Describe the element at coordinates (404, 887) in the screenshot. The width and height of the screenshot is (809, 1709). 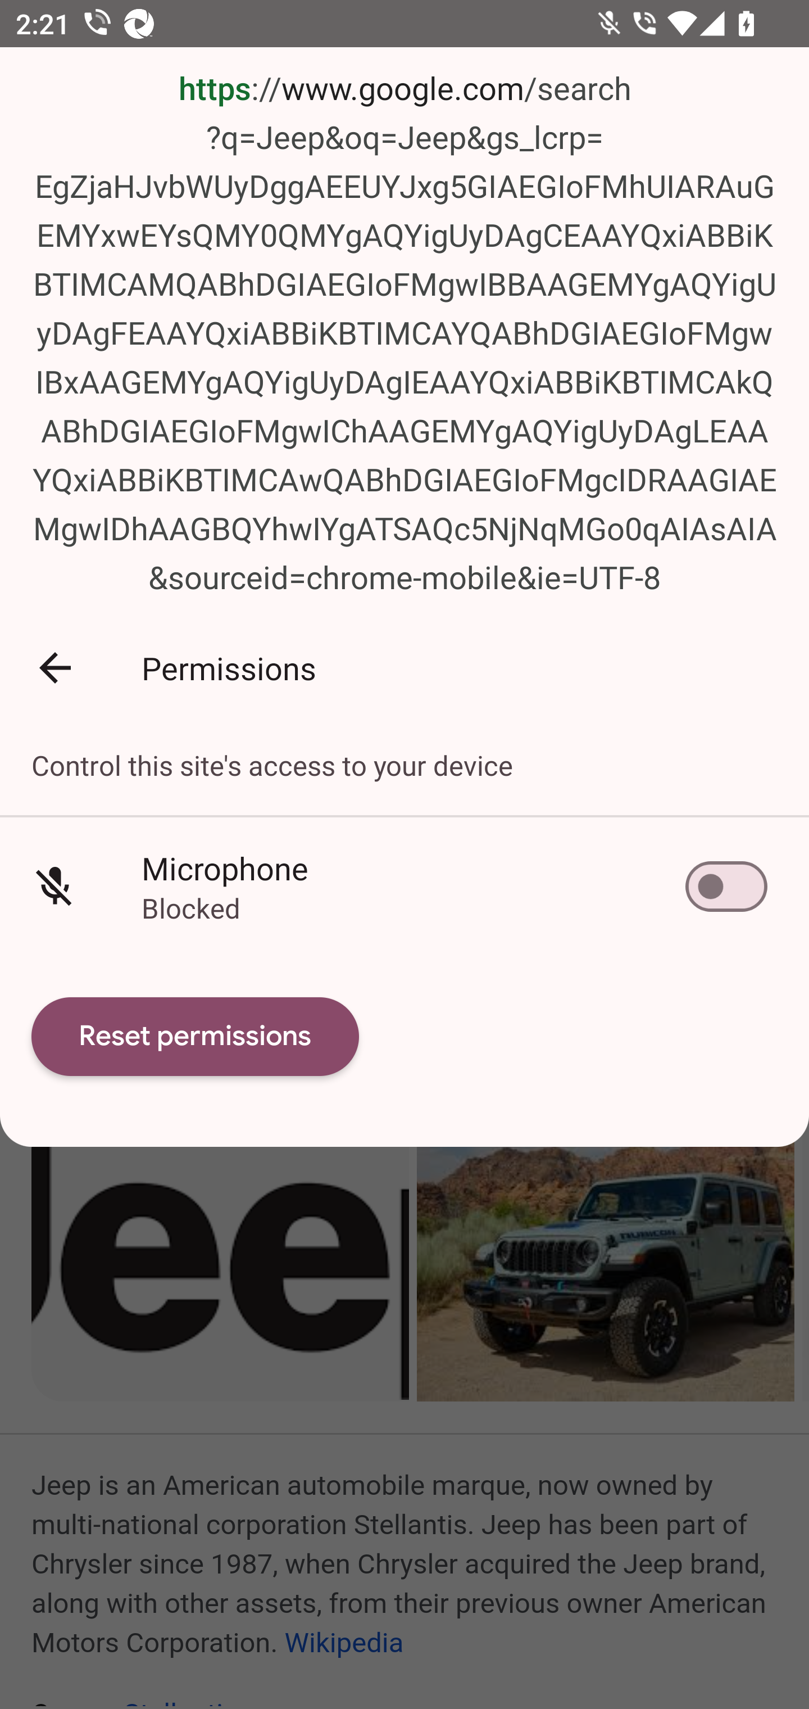
I see `Microphone Blocked` at that location.